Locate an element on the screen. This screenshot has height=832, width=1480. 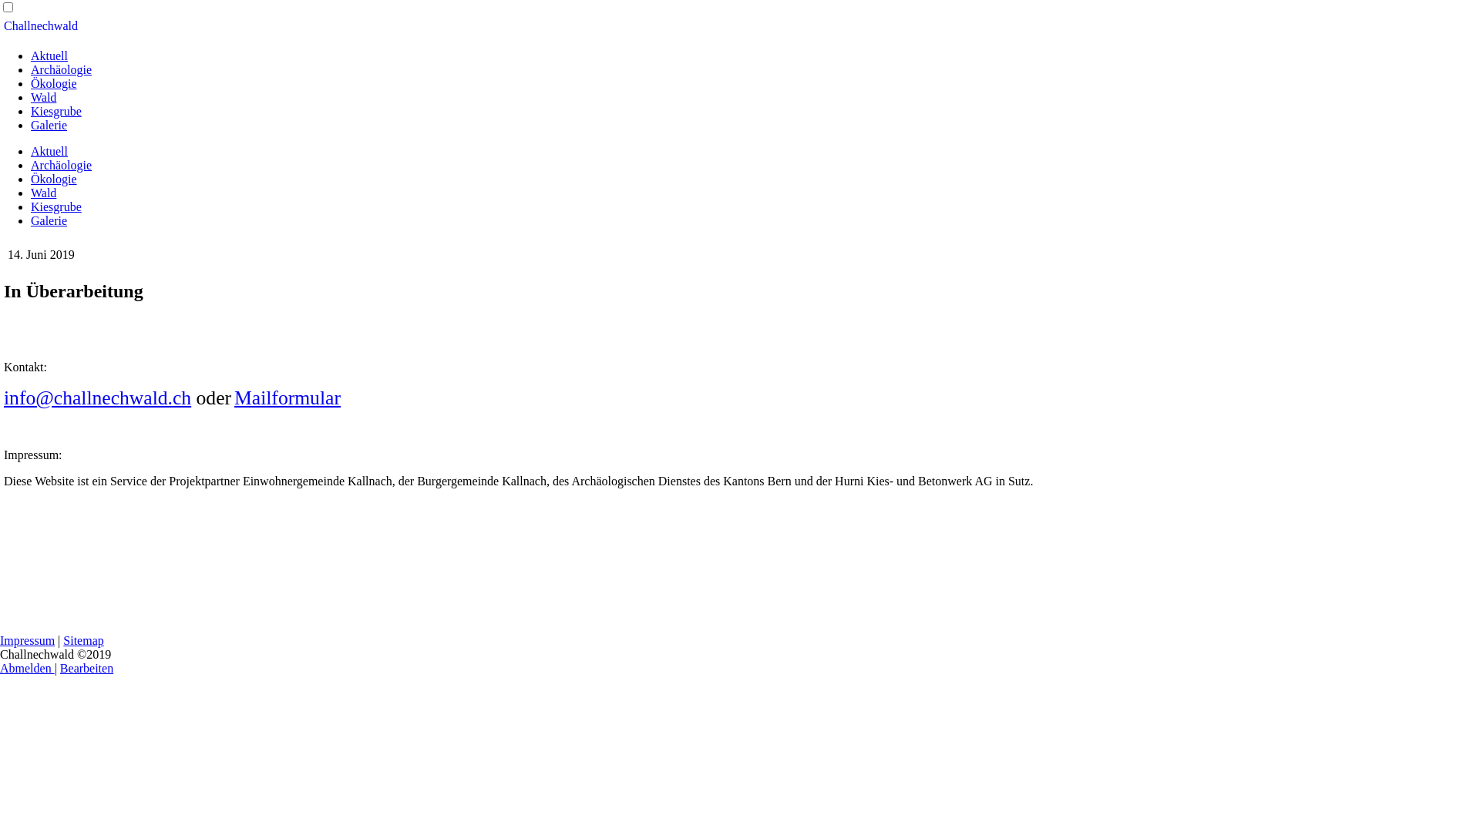
Kiesgrube is located at coordinates (56, 111).